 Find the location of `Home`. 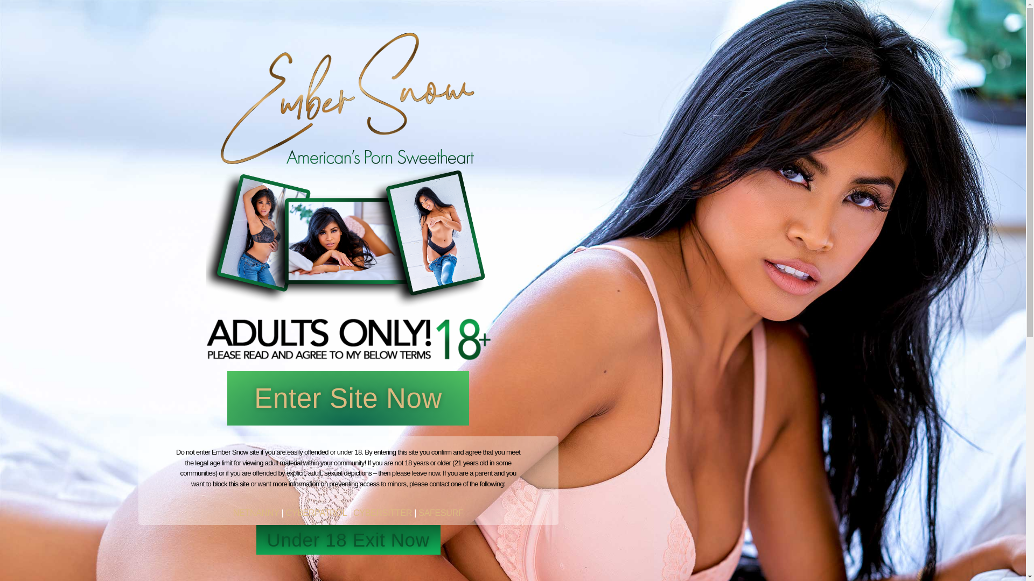

Home is located at coordinates (251, 104).